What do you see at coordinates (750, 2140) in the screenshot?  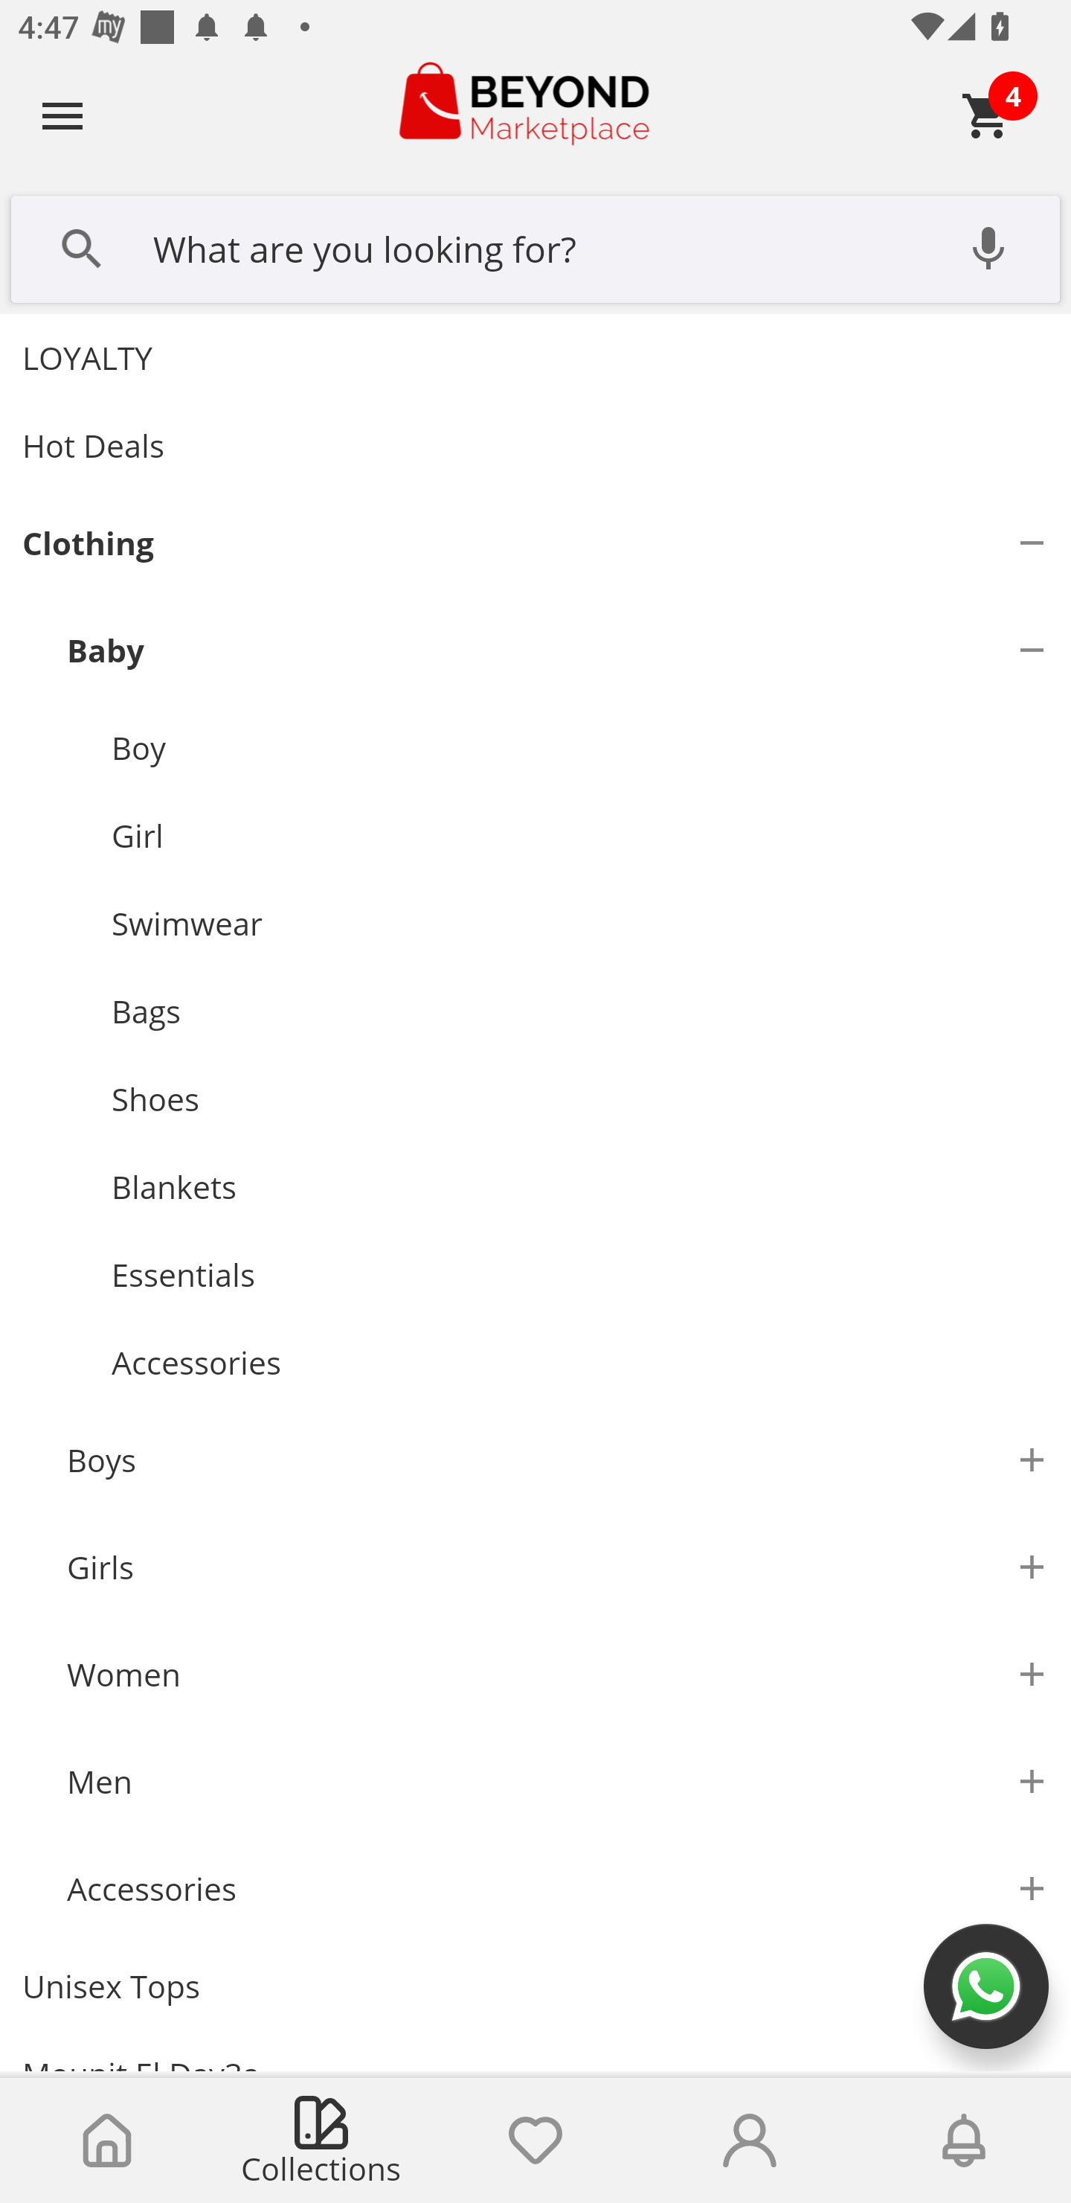 I see `Account` at bounding box center [750, 2140].